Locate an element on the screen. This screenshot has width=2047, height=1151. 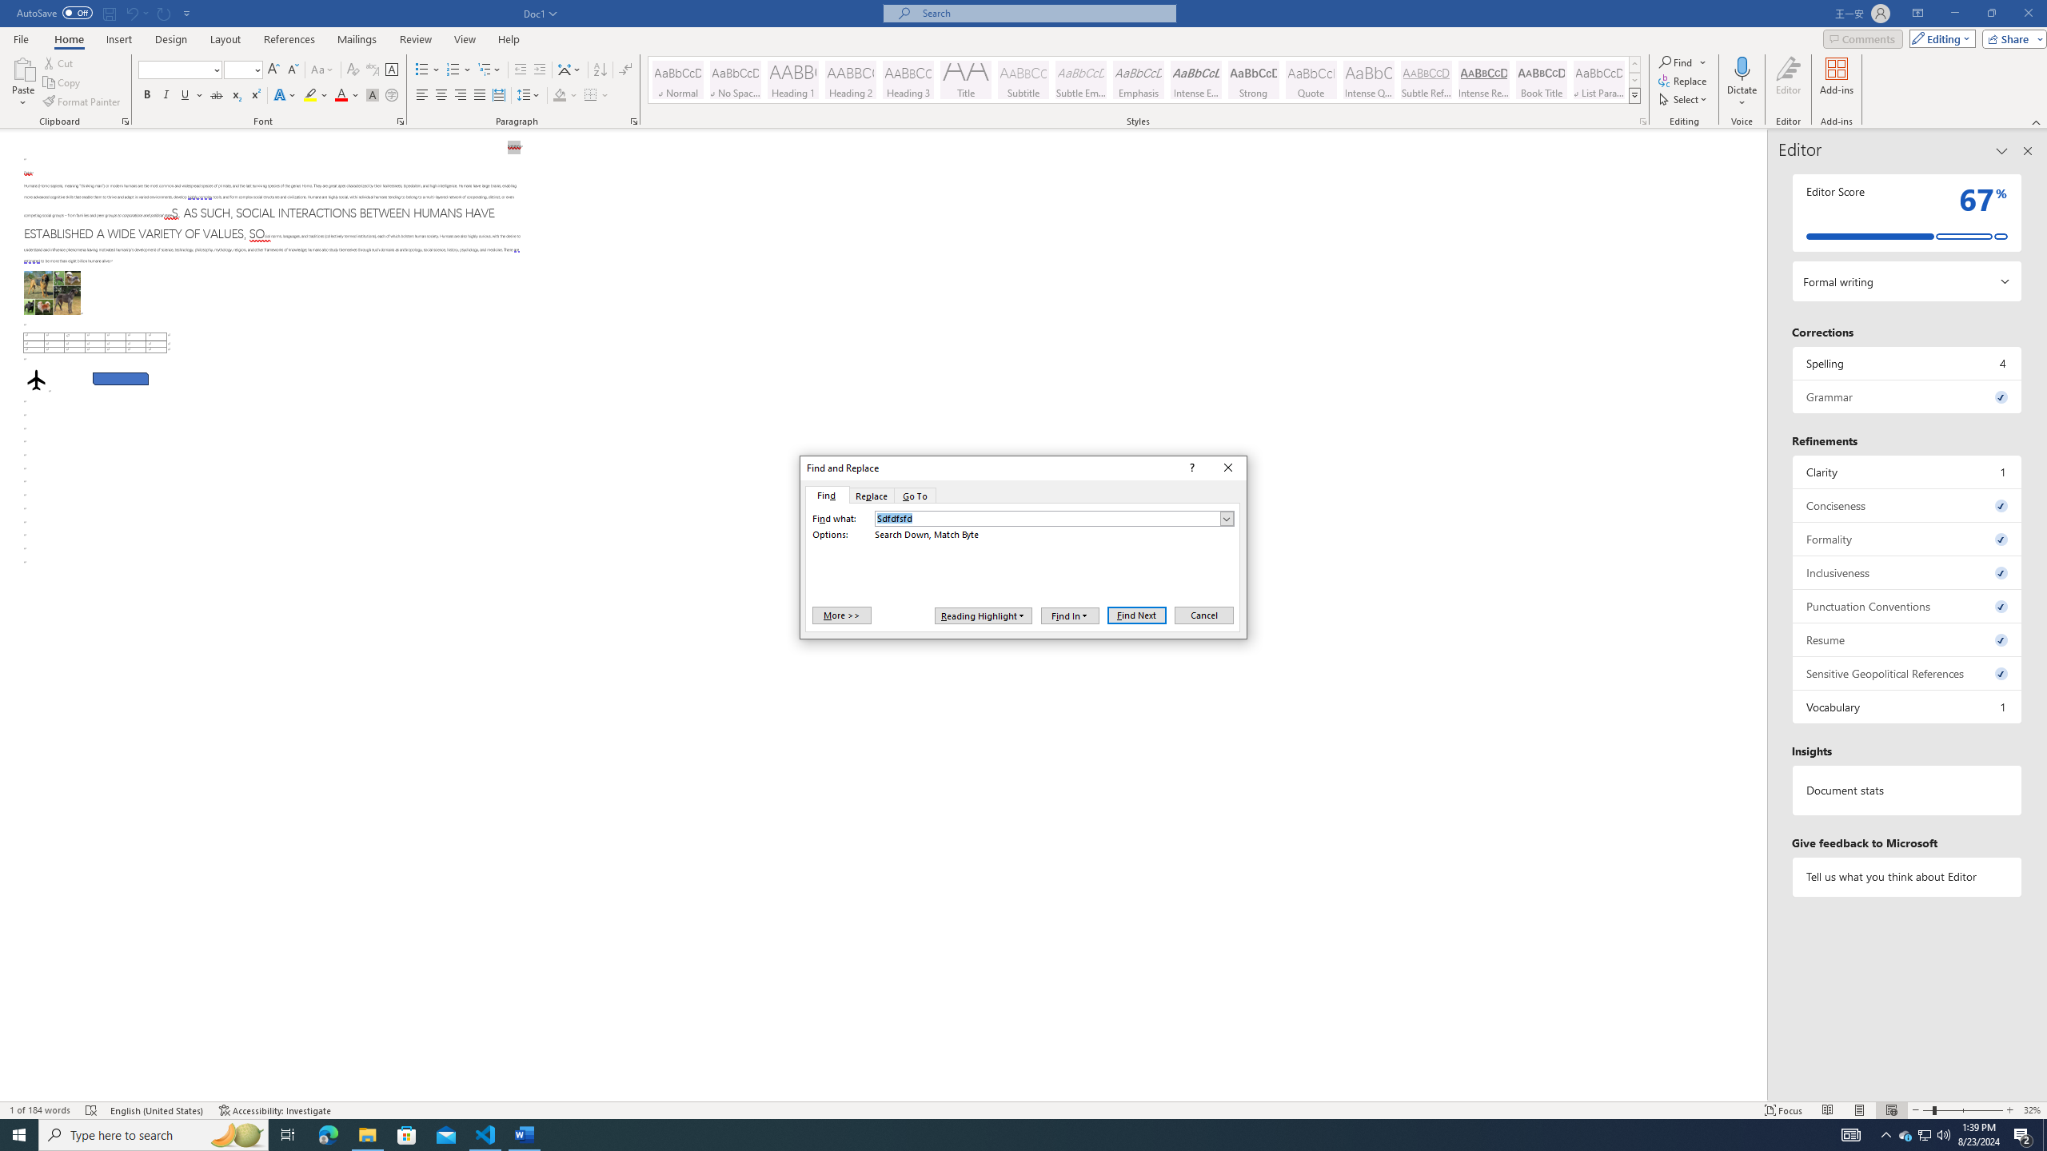
Notification Chevron is located at coordinates (1885, 1135).